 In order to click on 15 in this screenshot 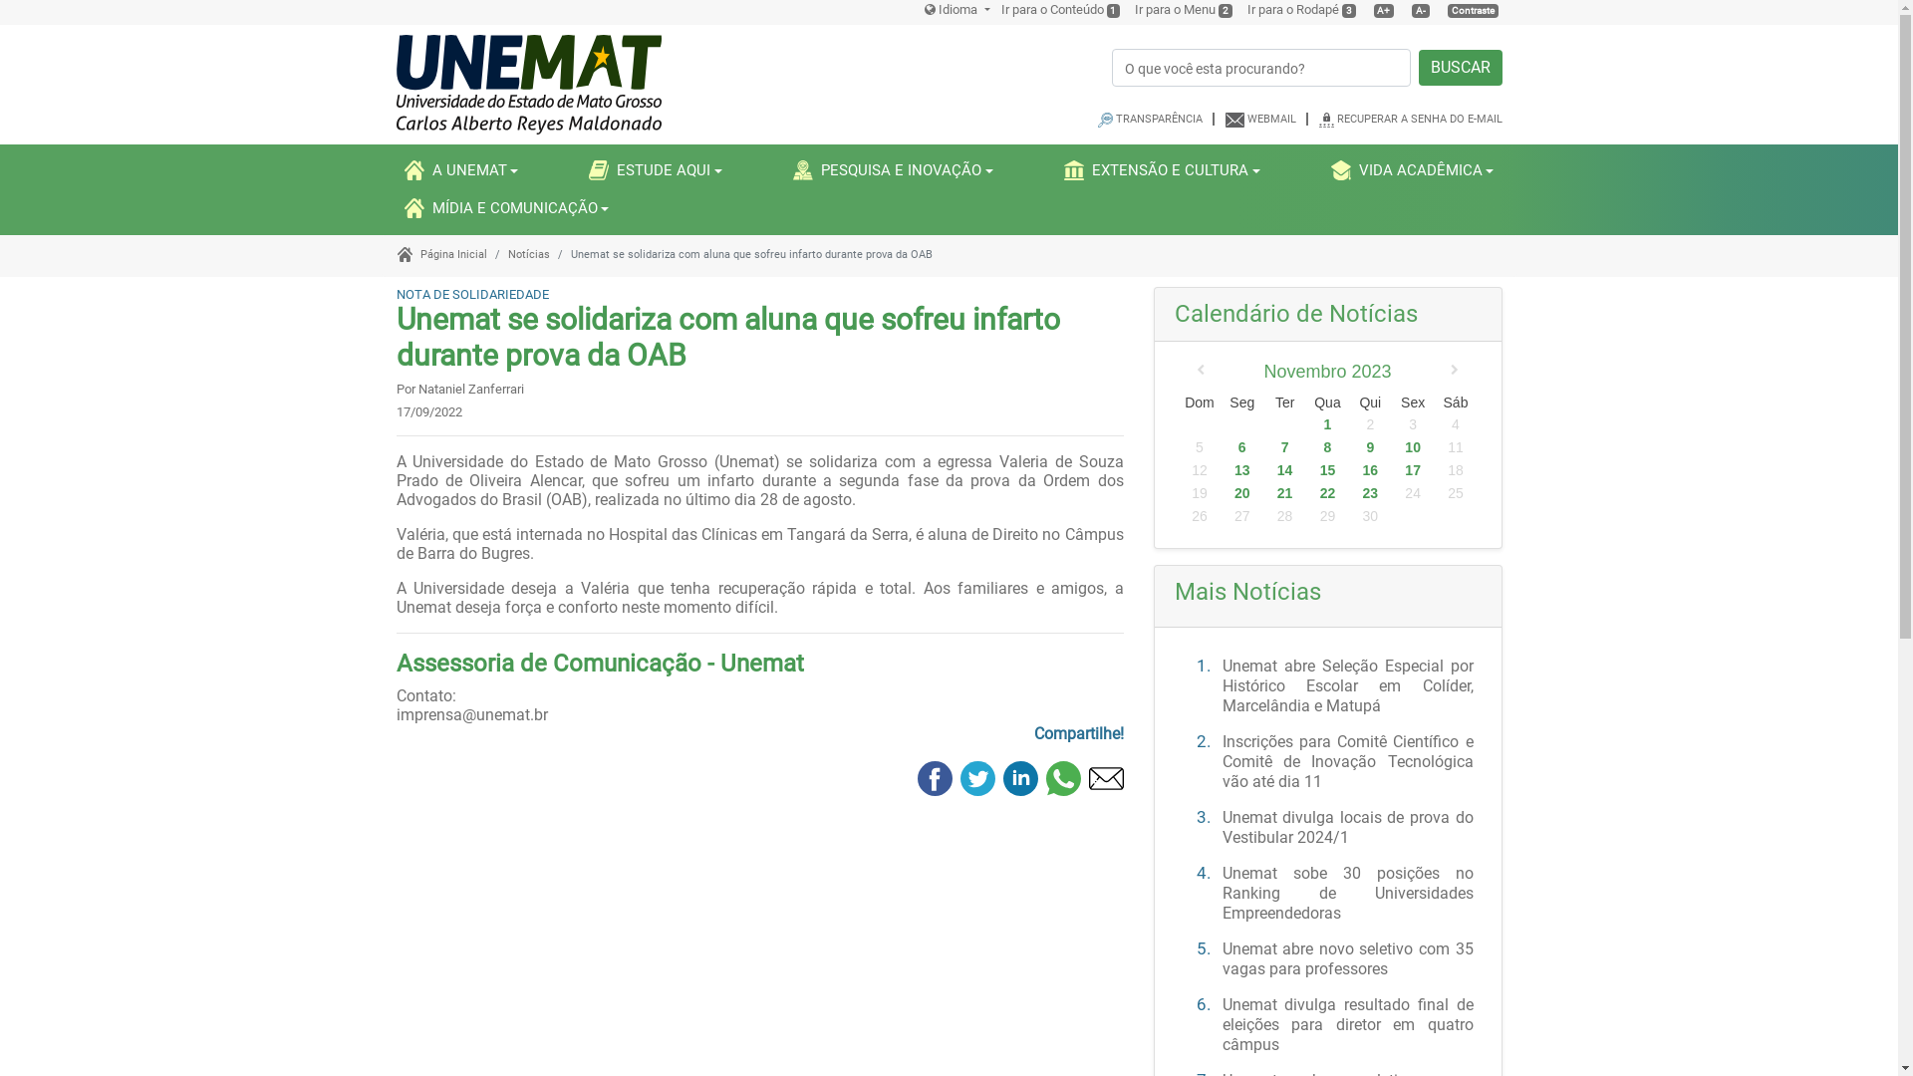, I will do `click(1327, 470)`.